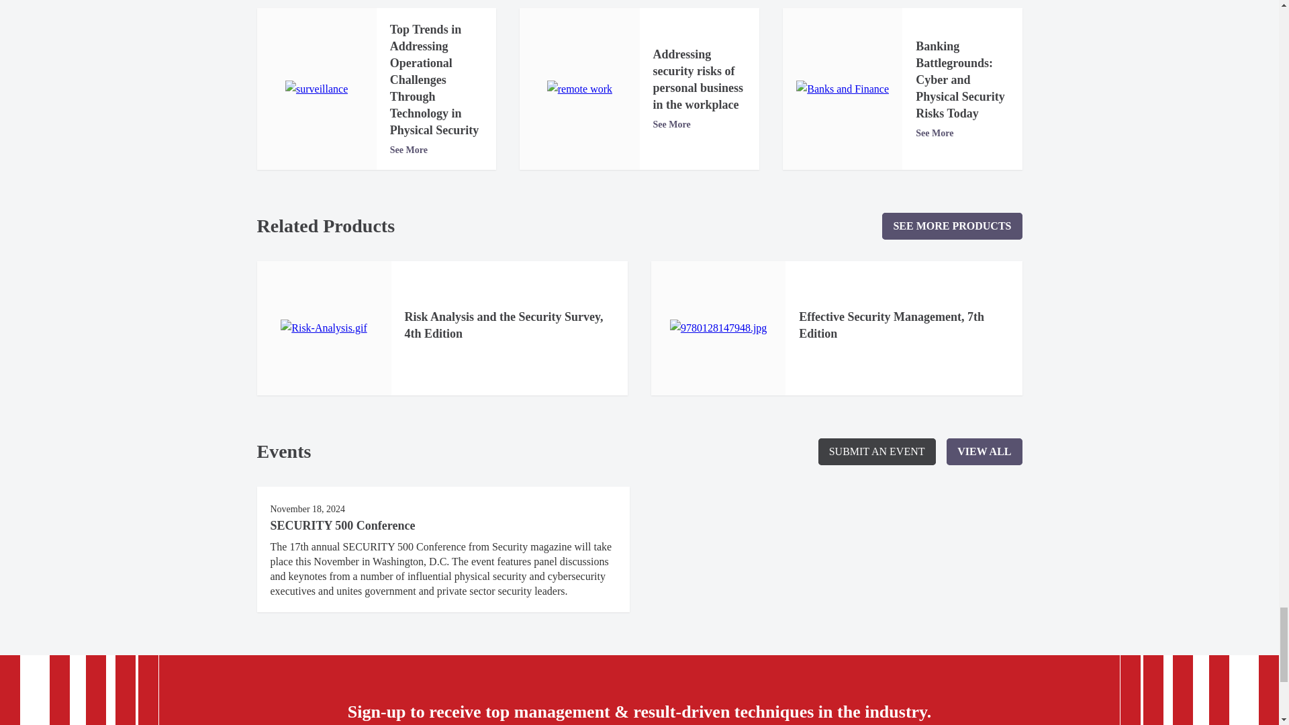 This screenshot has width=1289, height=725. What do you see at coordinates (324, 328) in the screenshot?
I see `Risk-Analysis.gif` at bounding box center [324, 328].